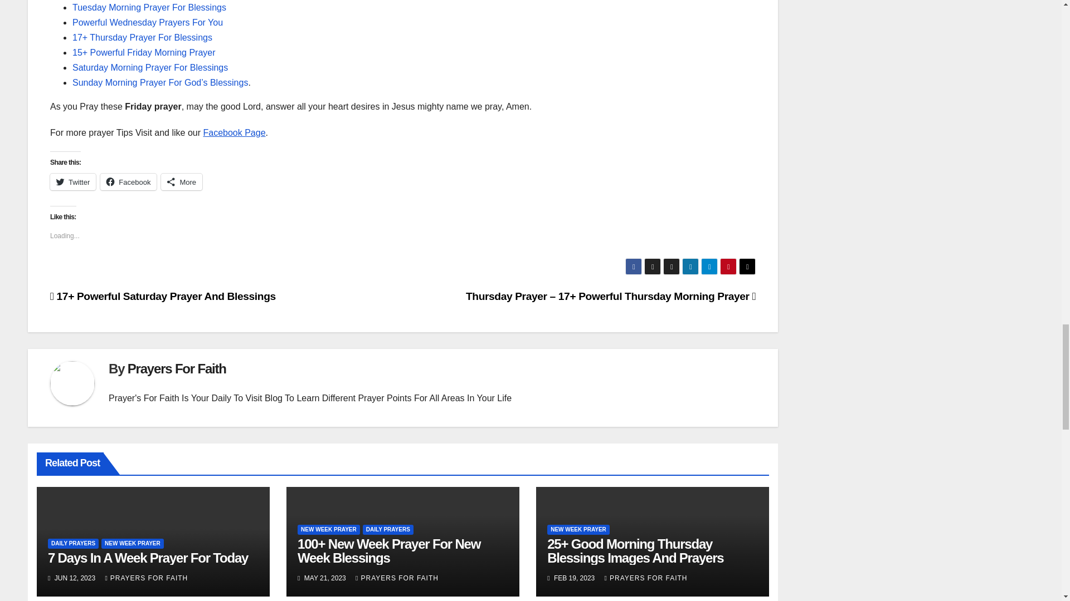 The height and width of the screenshot is (601, 1070). What do you see at coordinates (128, 182) in the screenshot?
I see `Click to share on Facebook` at bounding box center [128, 182].